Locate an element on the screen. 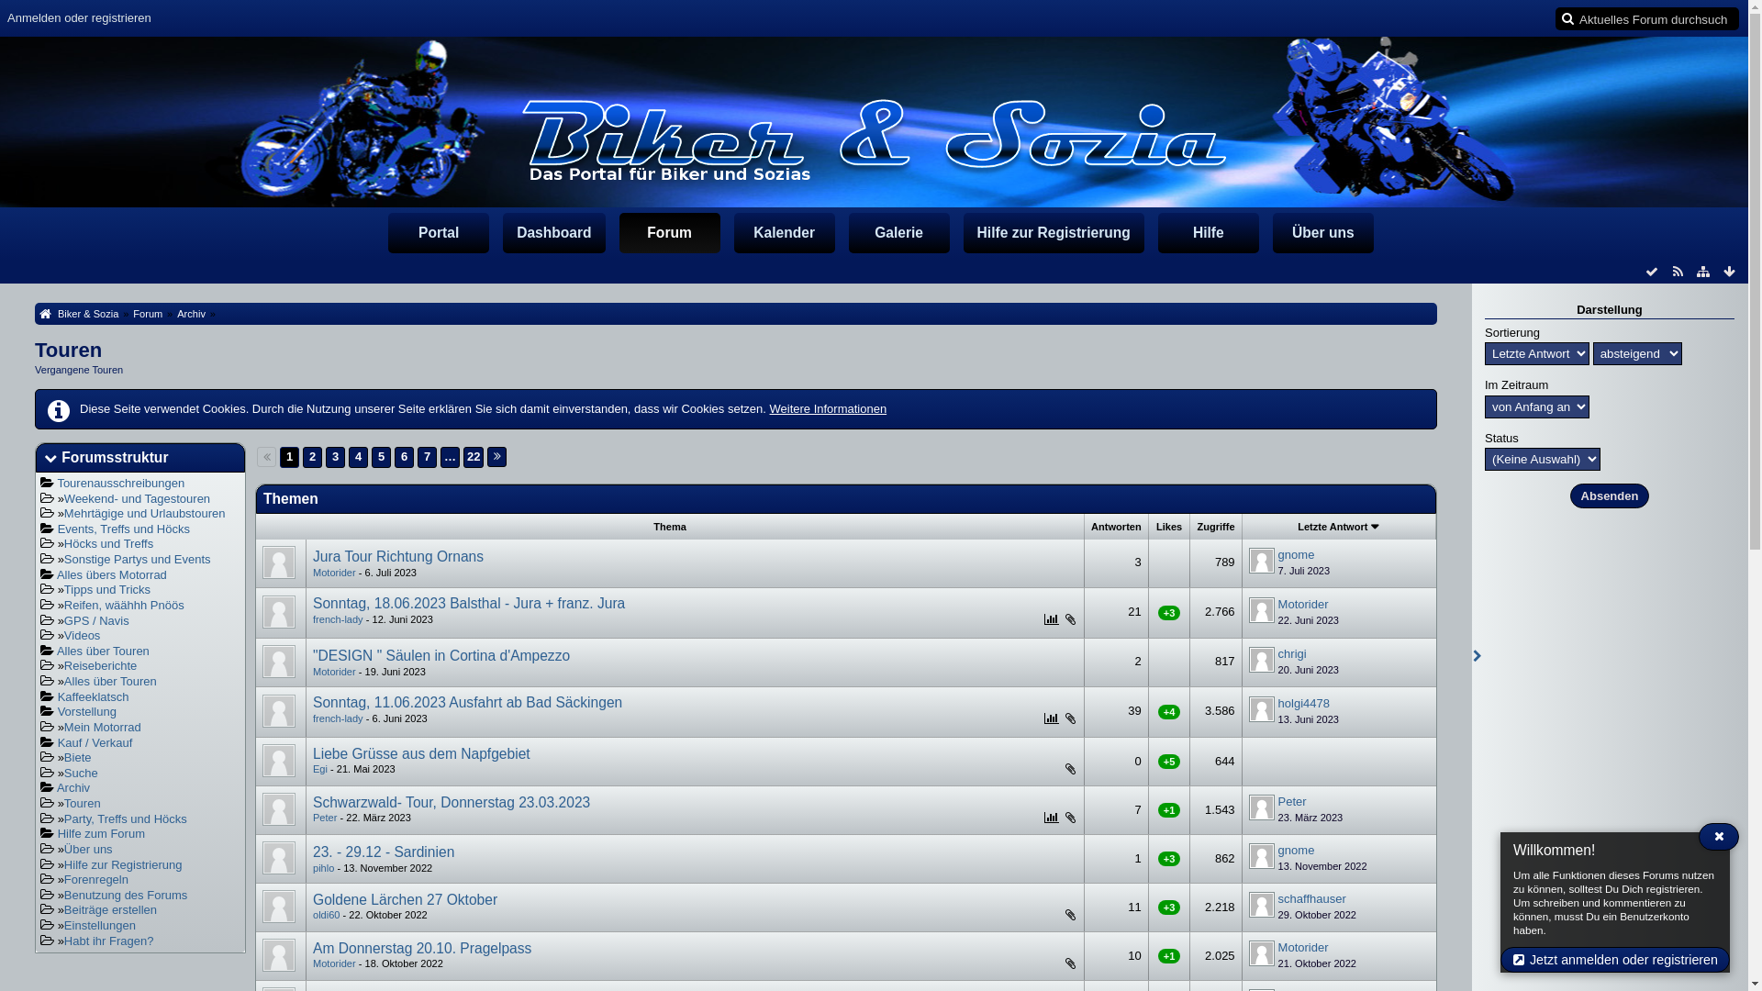 The height and width of the screenshot is (991, 1762). Suche is located at coordinates (81, 773).